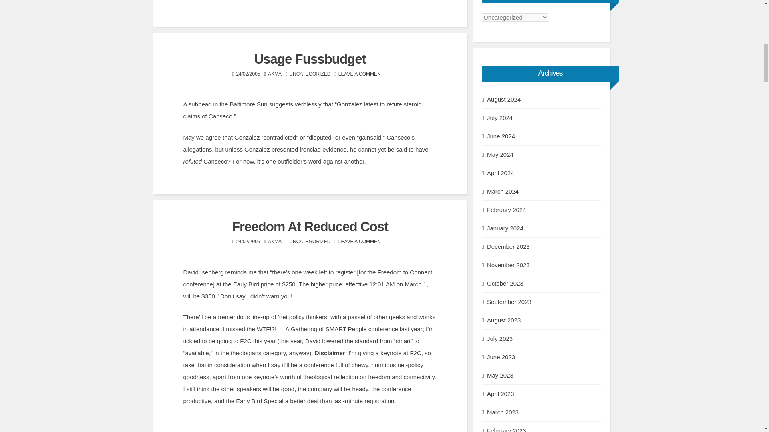  I want to click on Usage Fussbudget, so click(310, 59).